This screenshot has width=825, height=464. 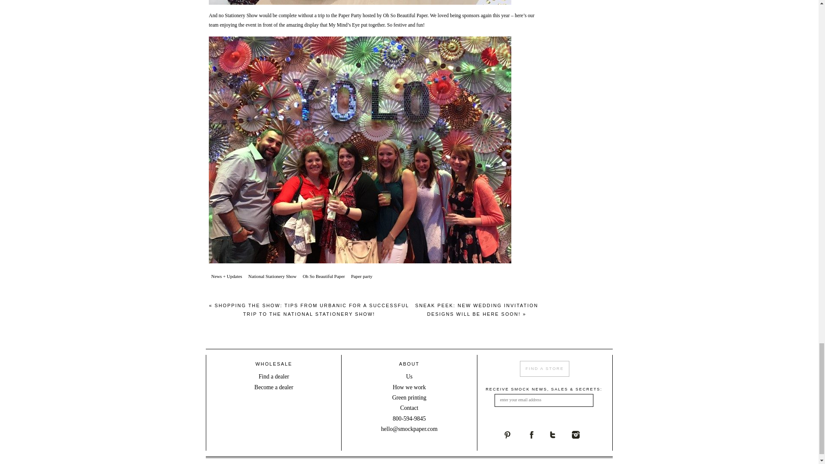 What do you see at coordinates (324, 276) in the screenshot?
I see `View all posts tagged with "Oh So Beautiful Paper"` at bounding box center [324, 276].